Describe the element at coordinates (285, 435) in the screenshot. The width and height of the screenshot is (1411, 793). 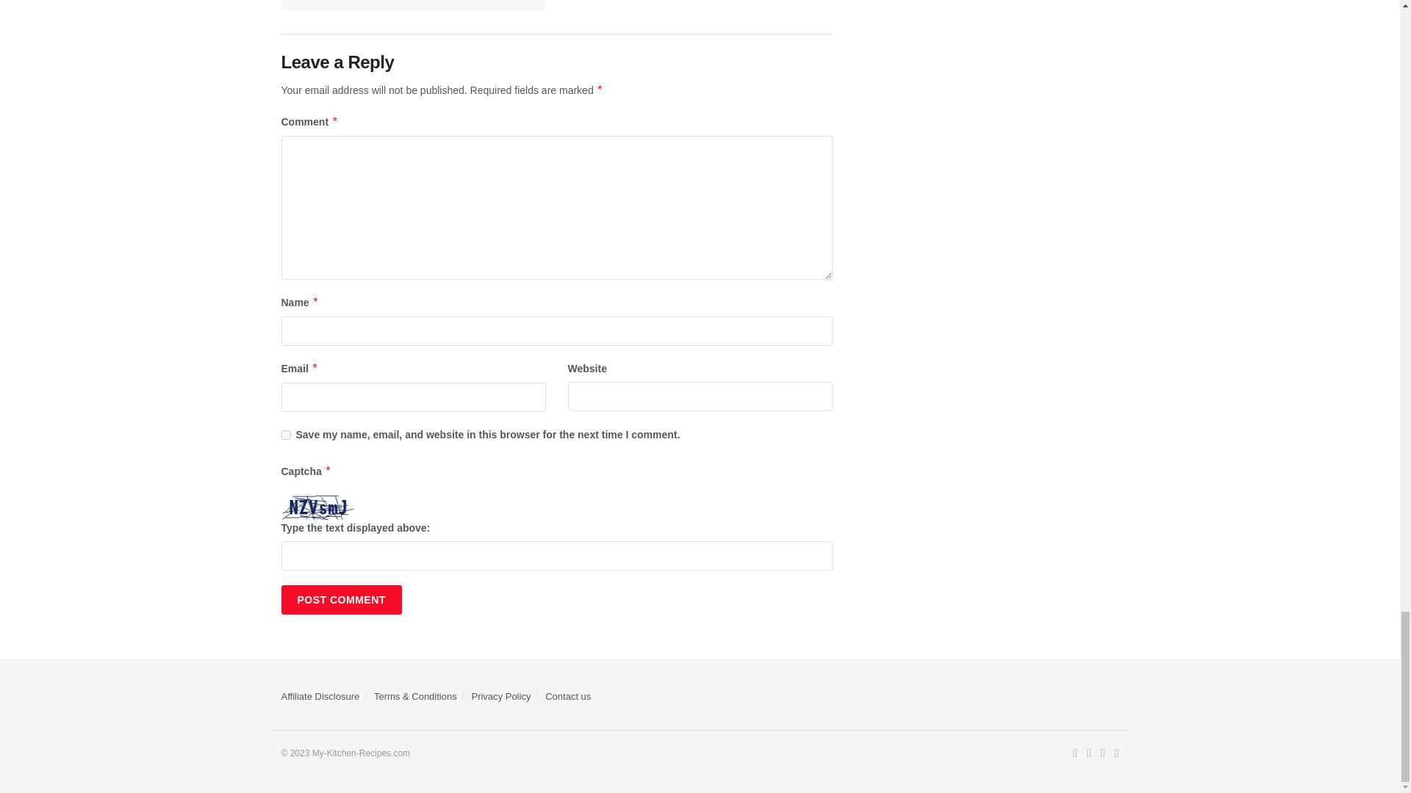
I see `yes` at that location.